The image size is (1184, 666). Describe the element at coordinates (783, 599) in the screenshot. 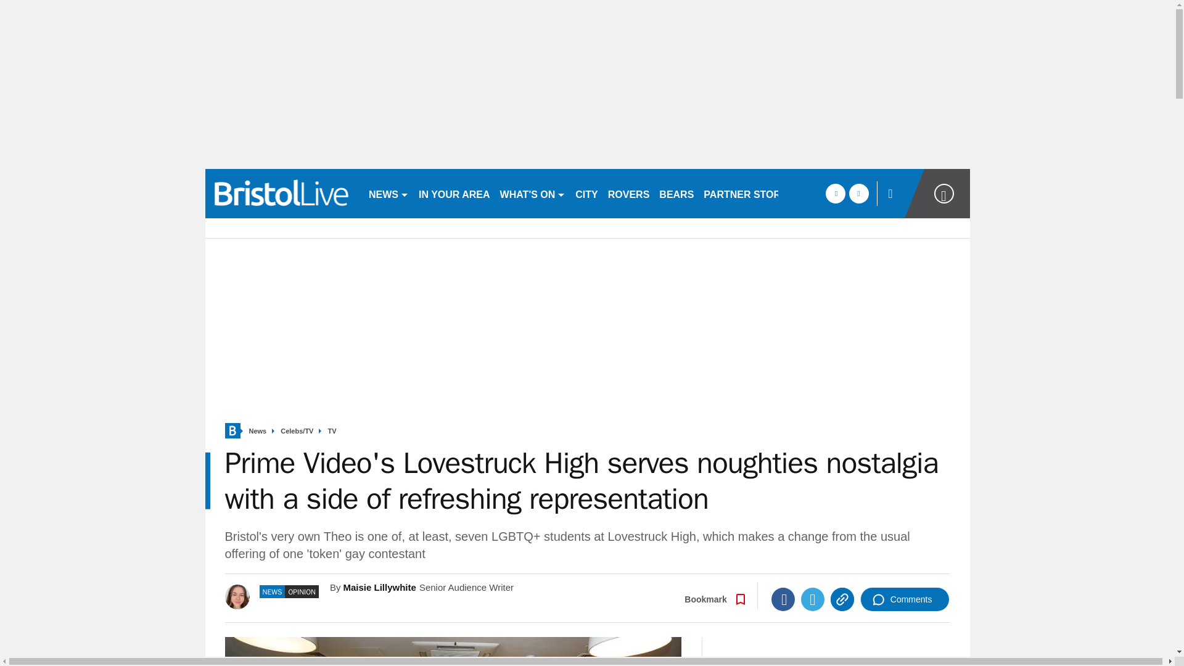

I see `Facebook` at that location.